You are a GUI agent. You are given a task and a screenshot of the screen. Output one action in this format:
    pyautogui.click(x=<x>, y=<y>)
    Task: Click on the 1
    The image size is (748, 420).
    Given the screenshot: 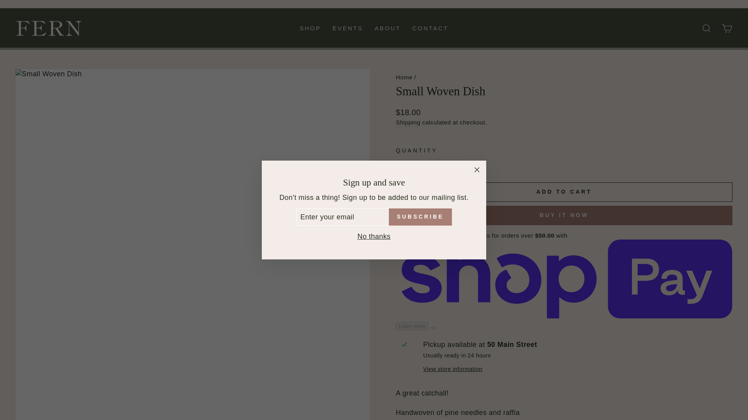 What is the action you would take?
    pyautogui.click(x=411, y=165)
    